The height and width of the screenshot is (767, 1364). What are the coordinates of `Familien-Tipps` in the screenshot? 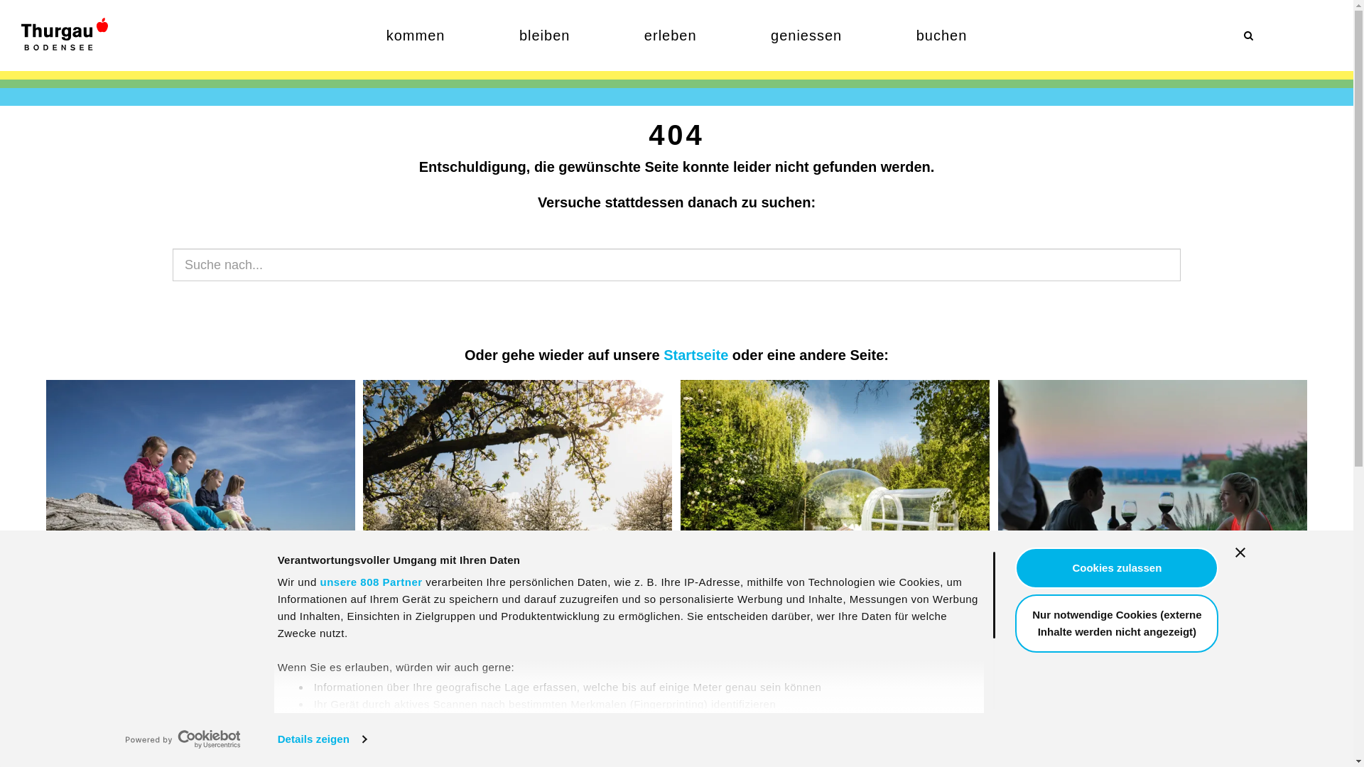 It's located at (201, 632).